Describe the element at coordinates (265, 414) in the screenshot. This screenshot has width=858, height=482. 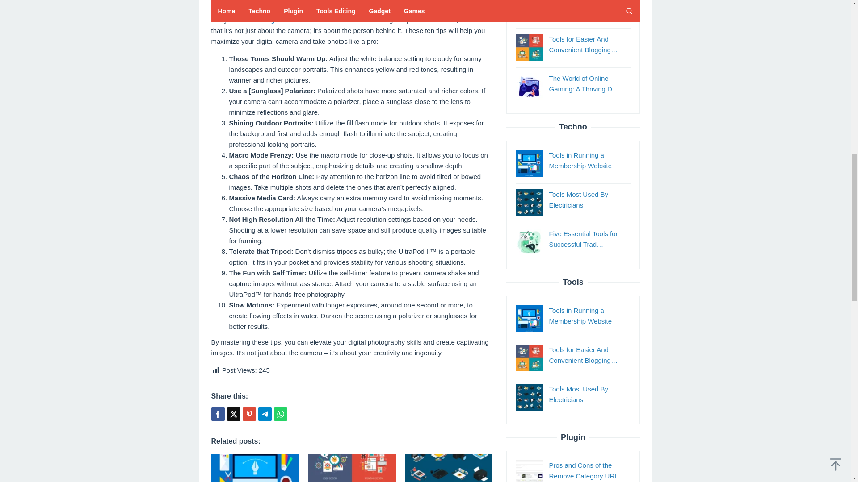
I see `Telegram Share` at that location.